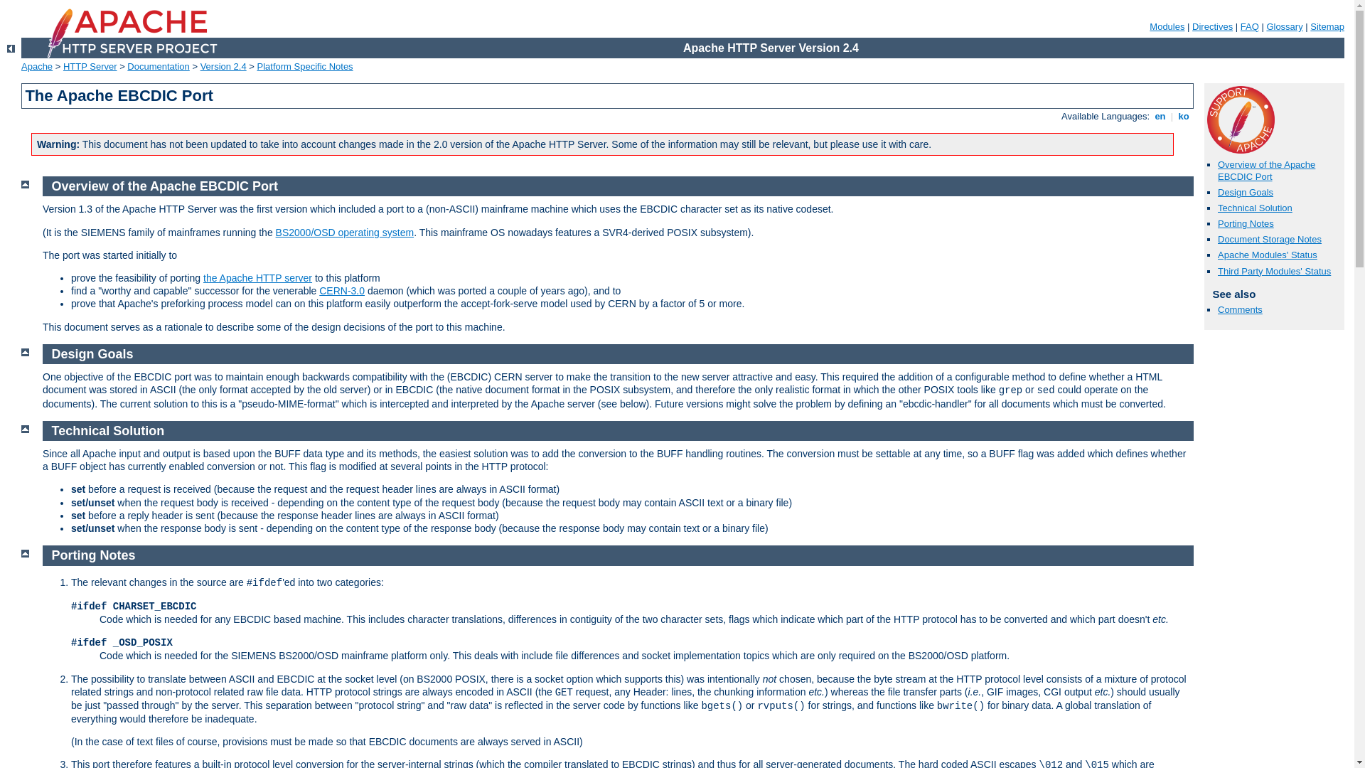  I want to click on Comments, so click(1240, 310).